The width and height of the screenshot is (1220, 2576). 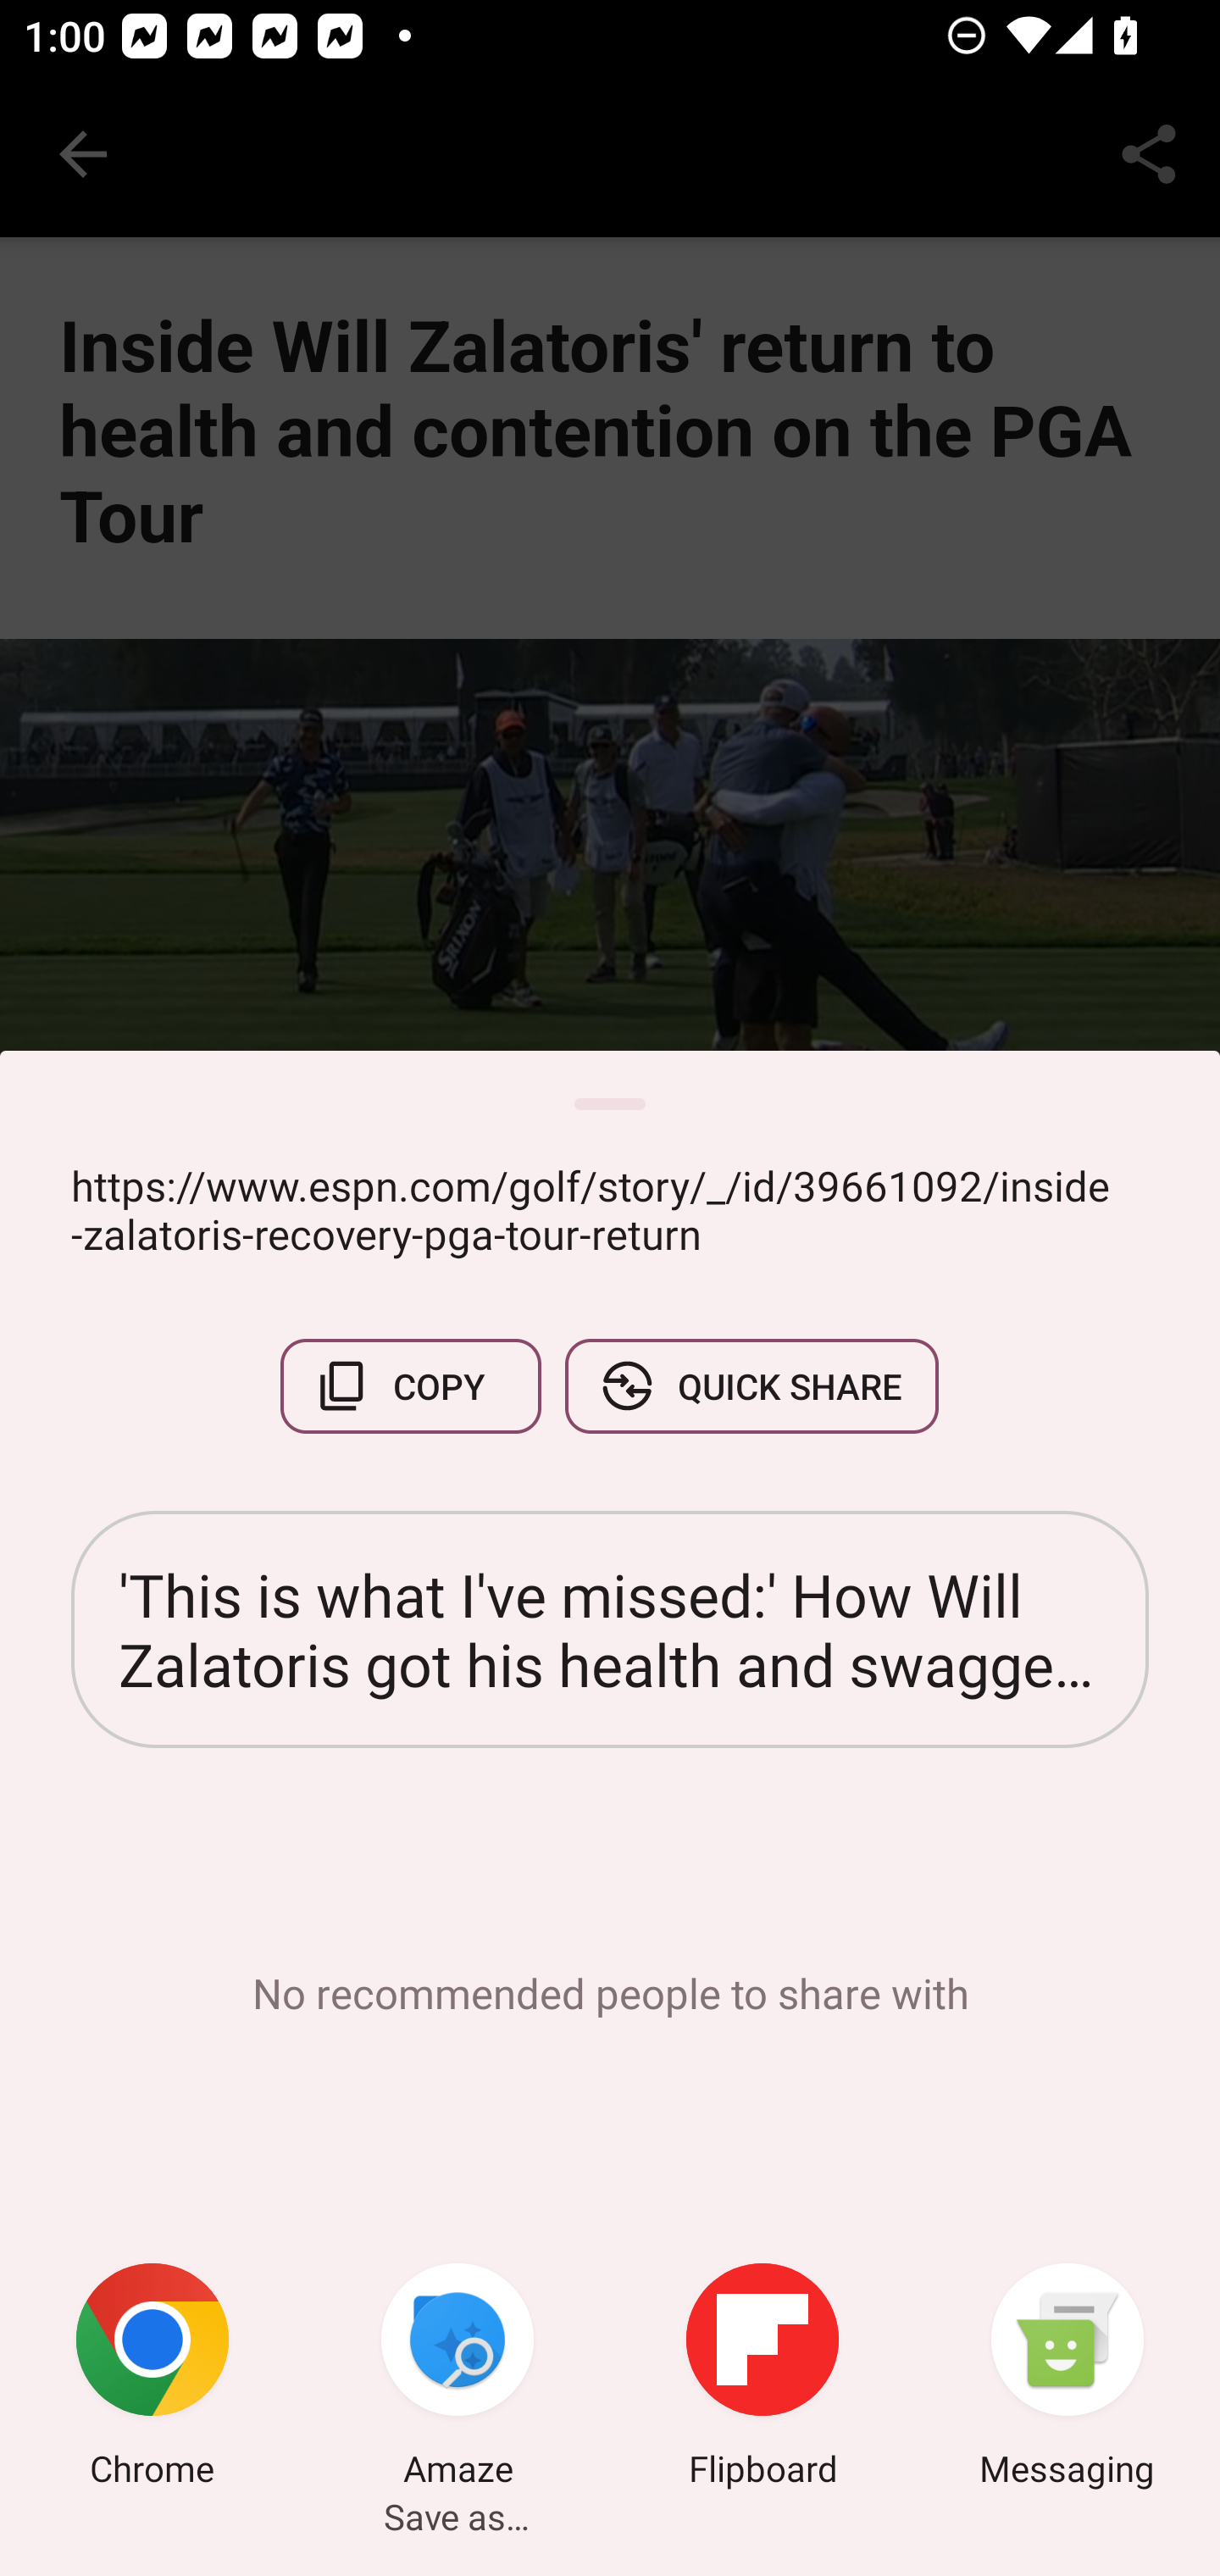 I want to click on COPY, so click(x=411, y=1386).